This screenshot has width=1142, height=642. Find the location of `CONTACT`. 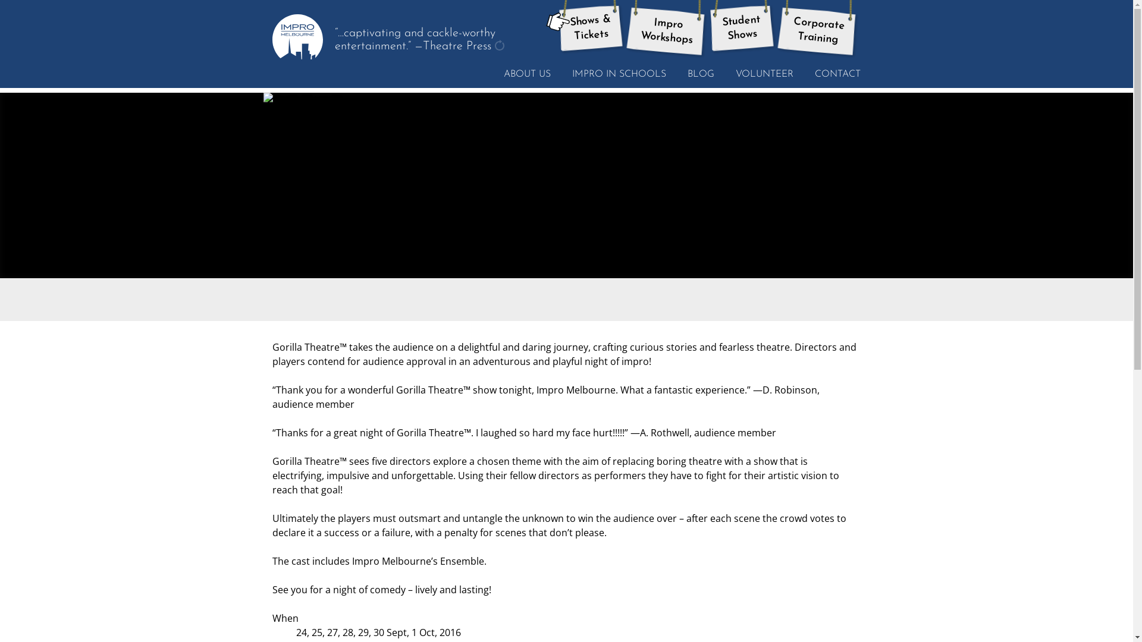

CONTACT is located at coordinates (837, 74).